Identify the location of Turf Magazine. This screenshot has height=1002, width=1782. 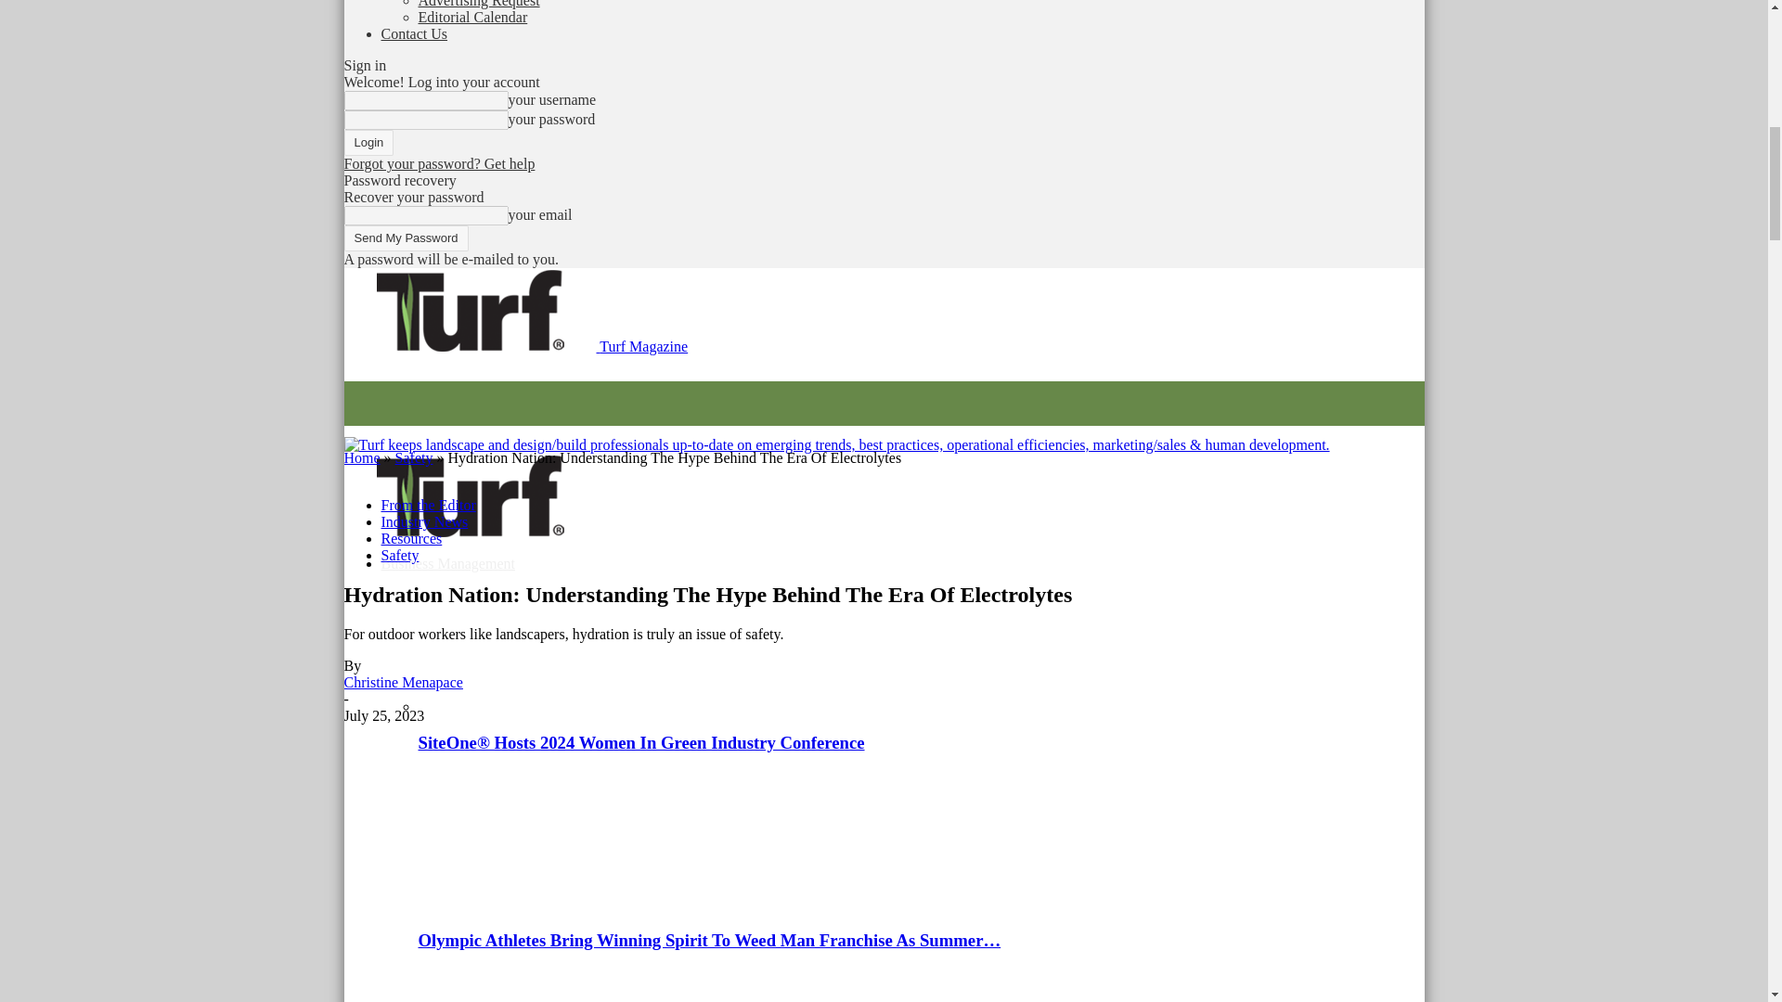
(470, 495).